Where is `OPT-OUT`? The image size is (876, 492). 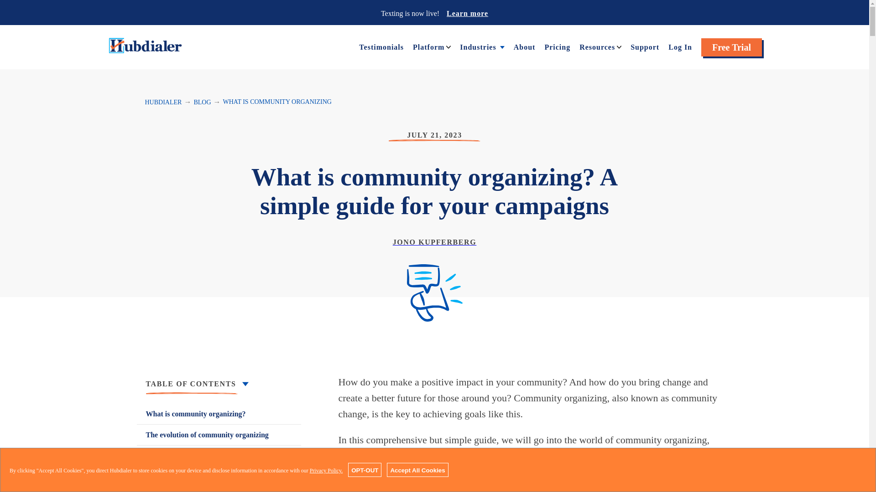
OPT-OUT is located at coordinates (364, 470).